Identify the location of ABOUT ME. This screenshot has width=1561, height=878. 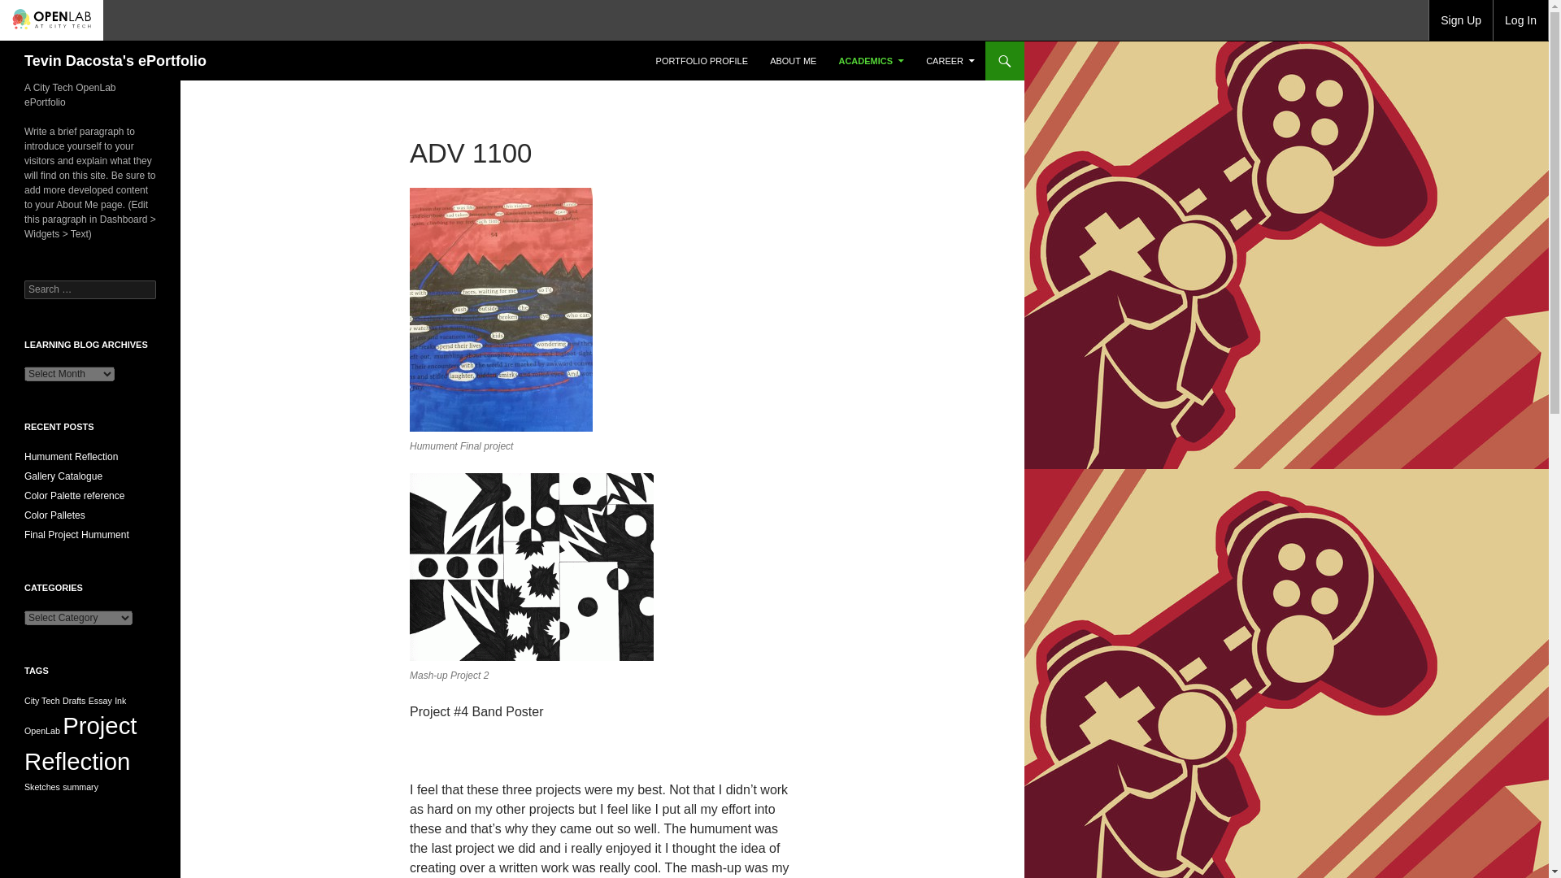
(793, 60).